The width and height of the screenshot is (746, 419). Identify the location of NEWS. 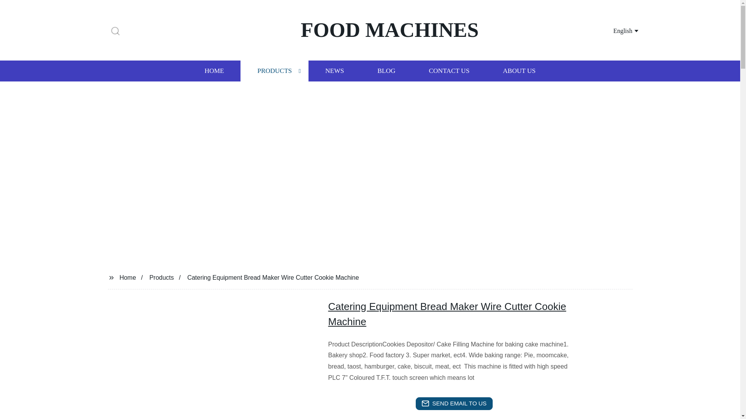
(334, 71).